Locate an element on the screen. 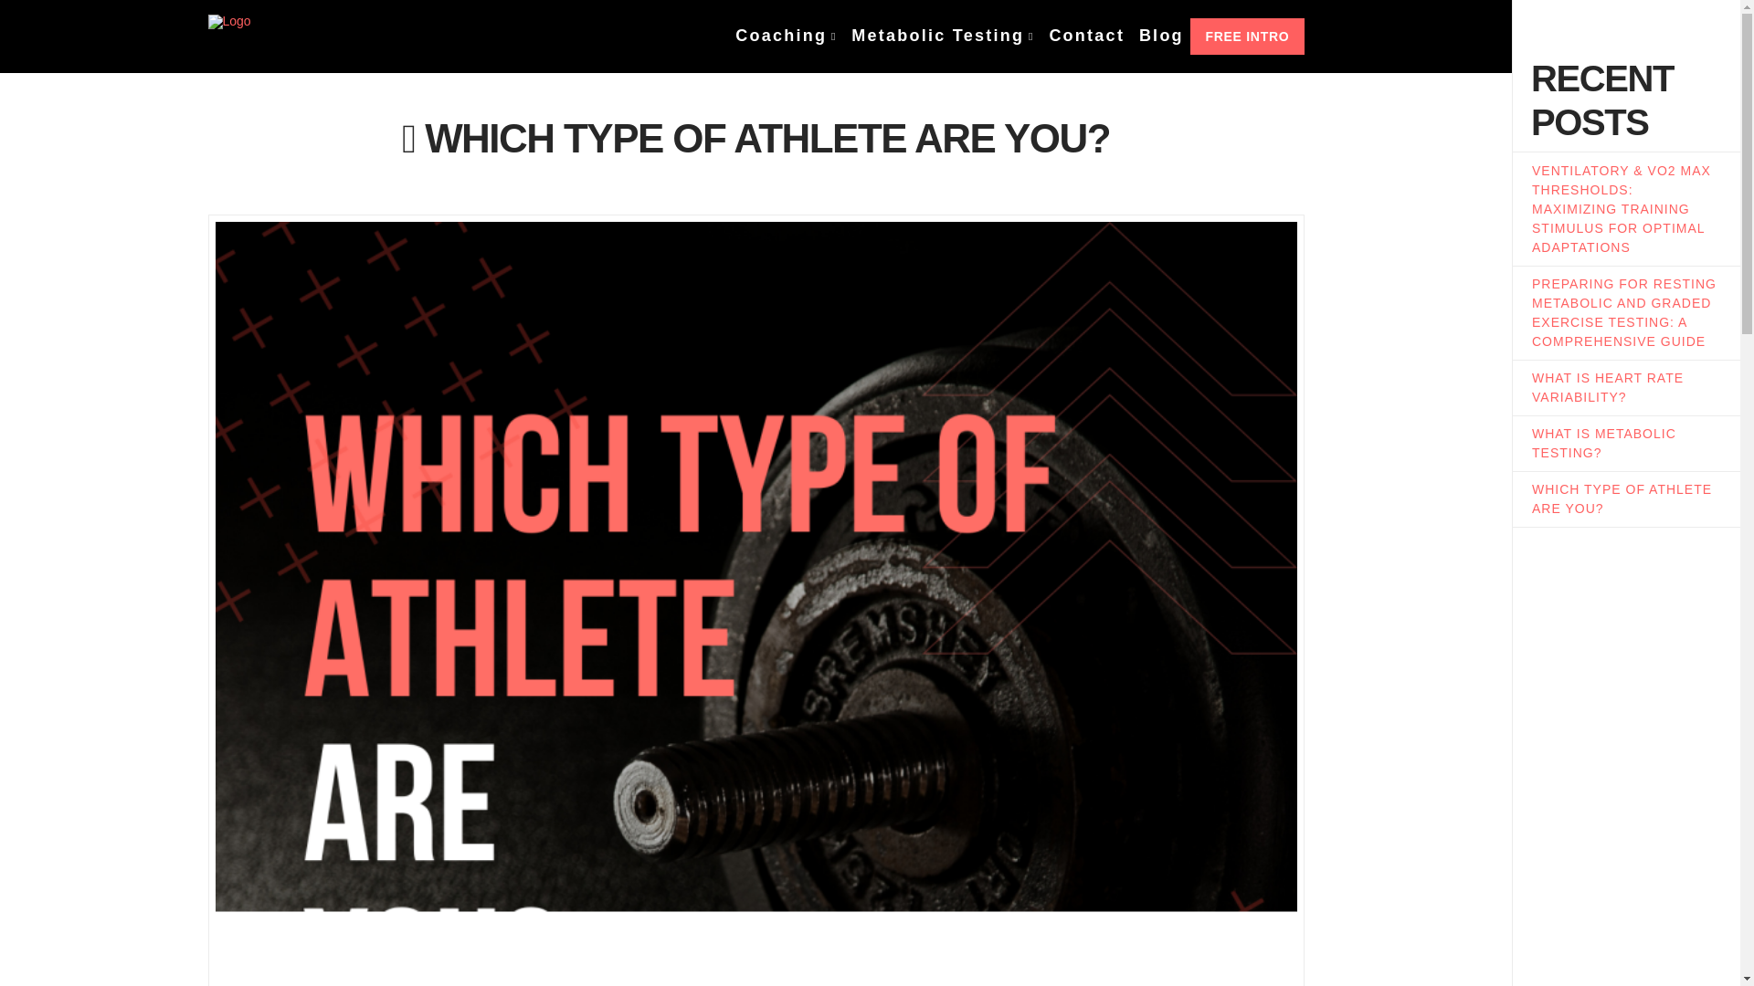 The image size is (1754, 986). WHAT IS METABOLIC TESTING? is located at coordinates (1604, 443).